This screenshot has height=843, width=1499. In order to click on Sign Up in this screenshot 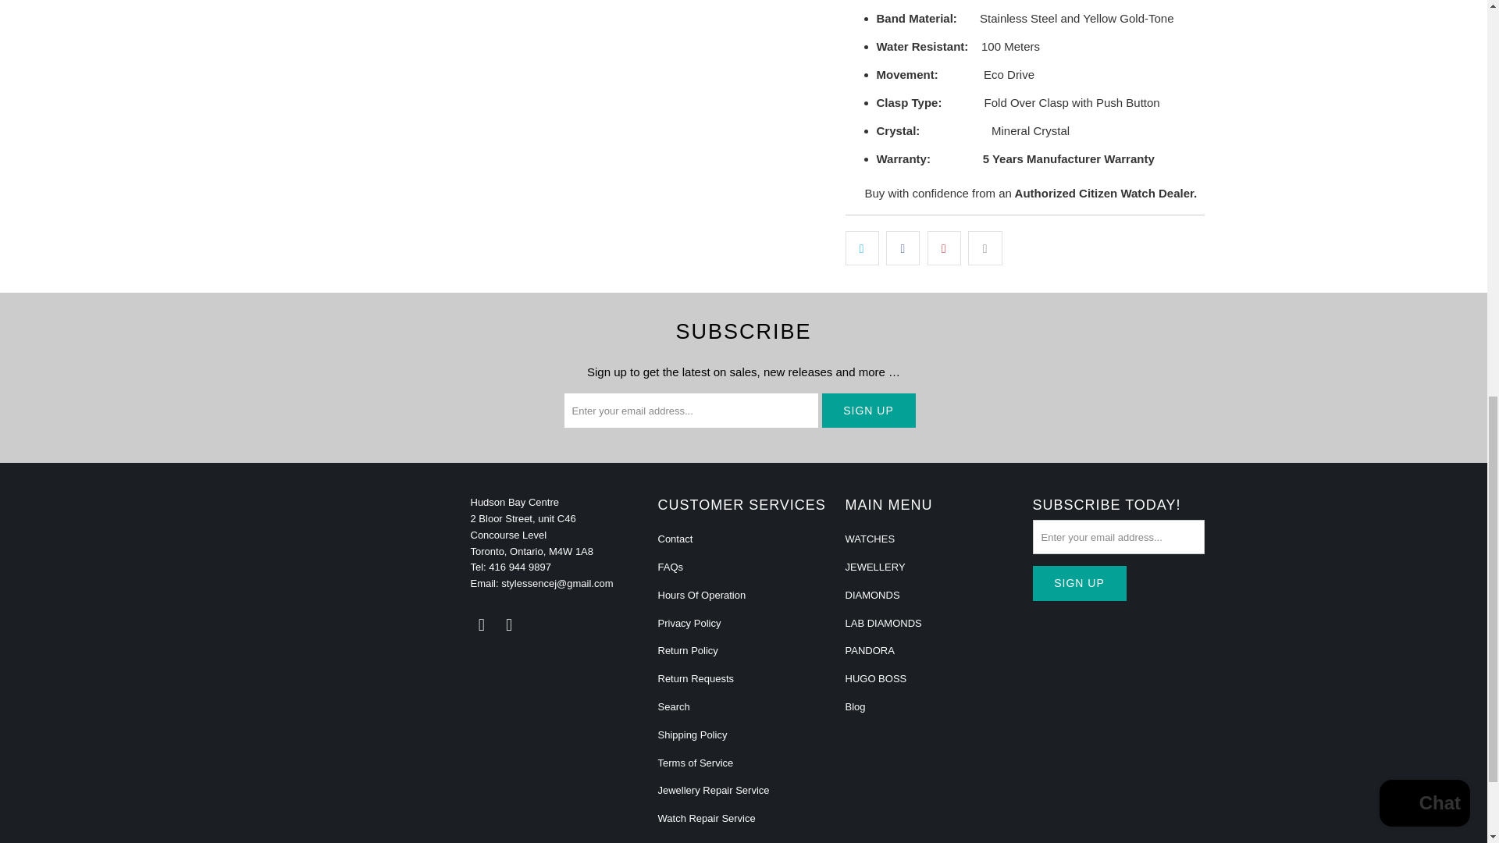, I will do `click(868, 411)`.